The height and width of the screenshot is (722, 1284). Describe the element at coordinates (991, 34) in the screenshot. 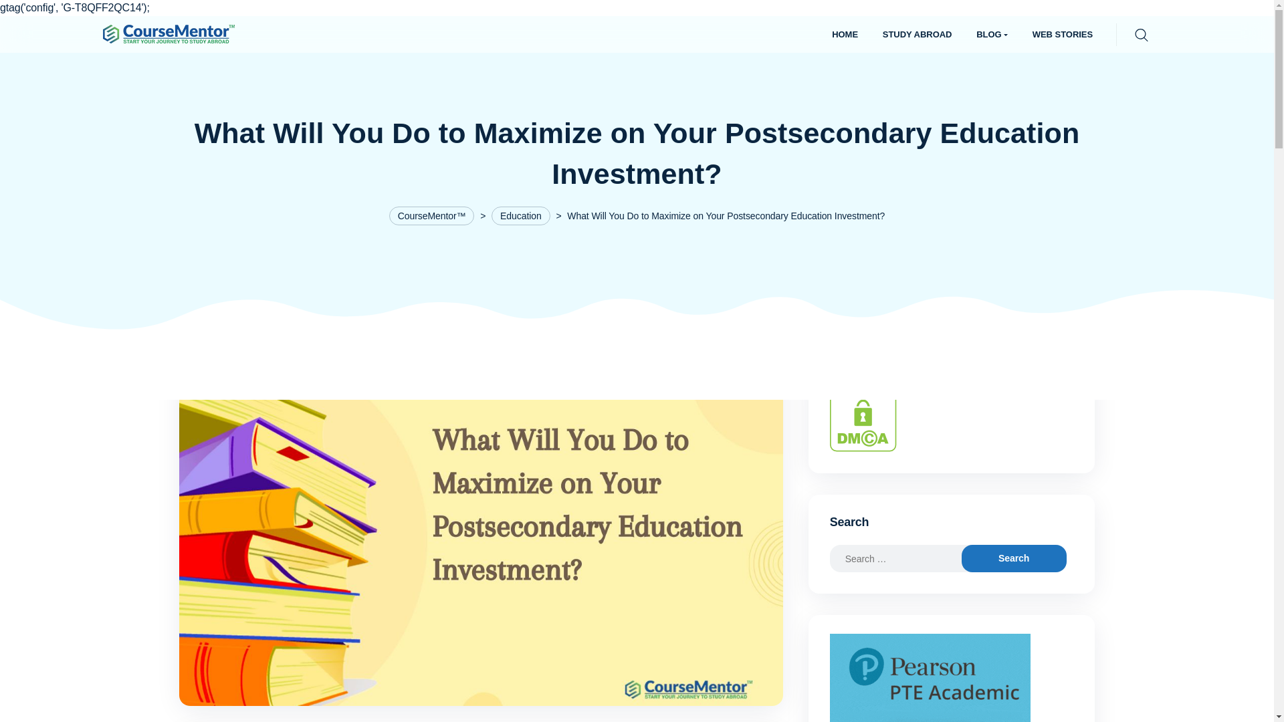

I see `BLOG` at that location.